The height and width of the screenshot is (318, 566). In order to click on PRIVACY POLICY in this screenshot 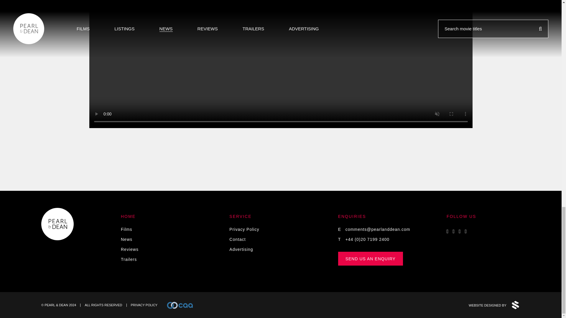, I will do `click(144, 305)`.